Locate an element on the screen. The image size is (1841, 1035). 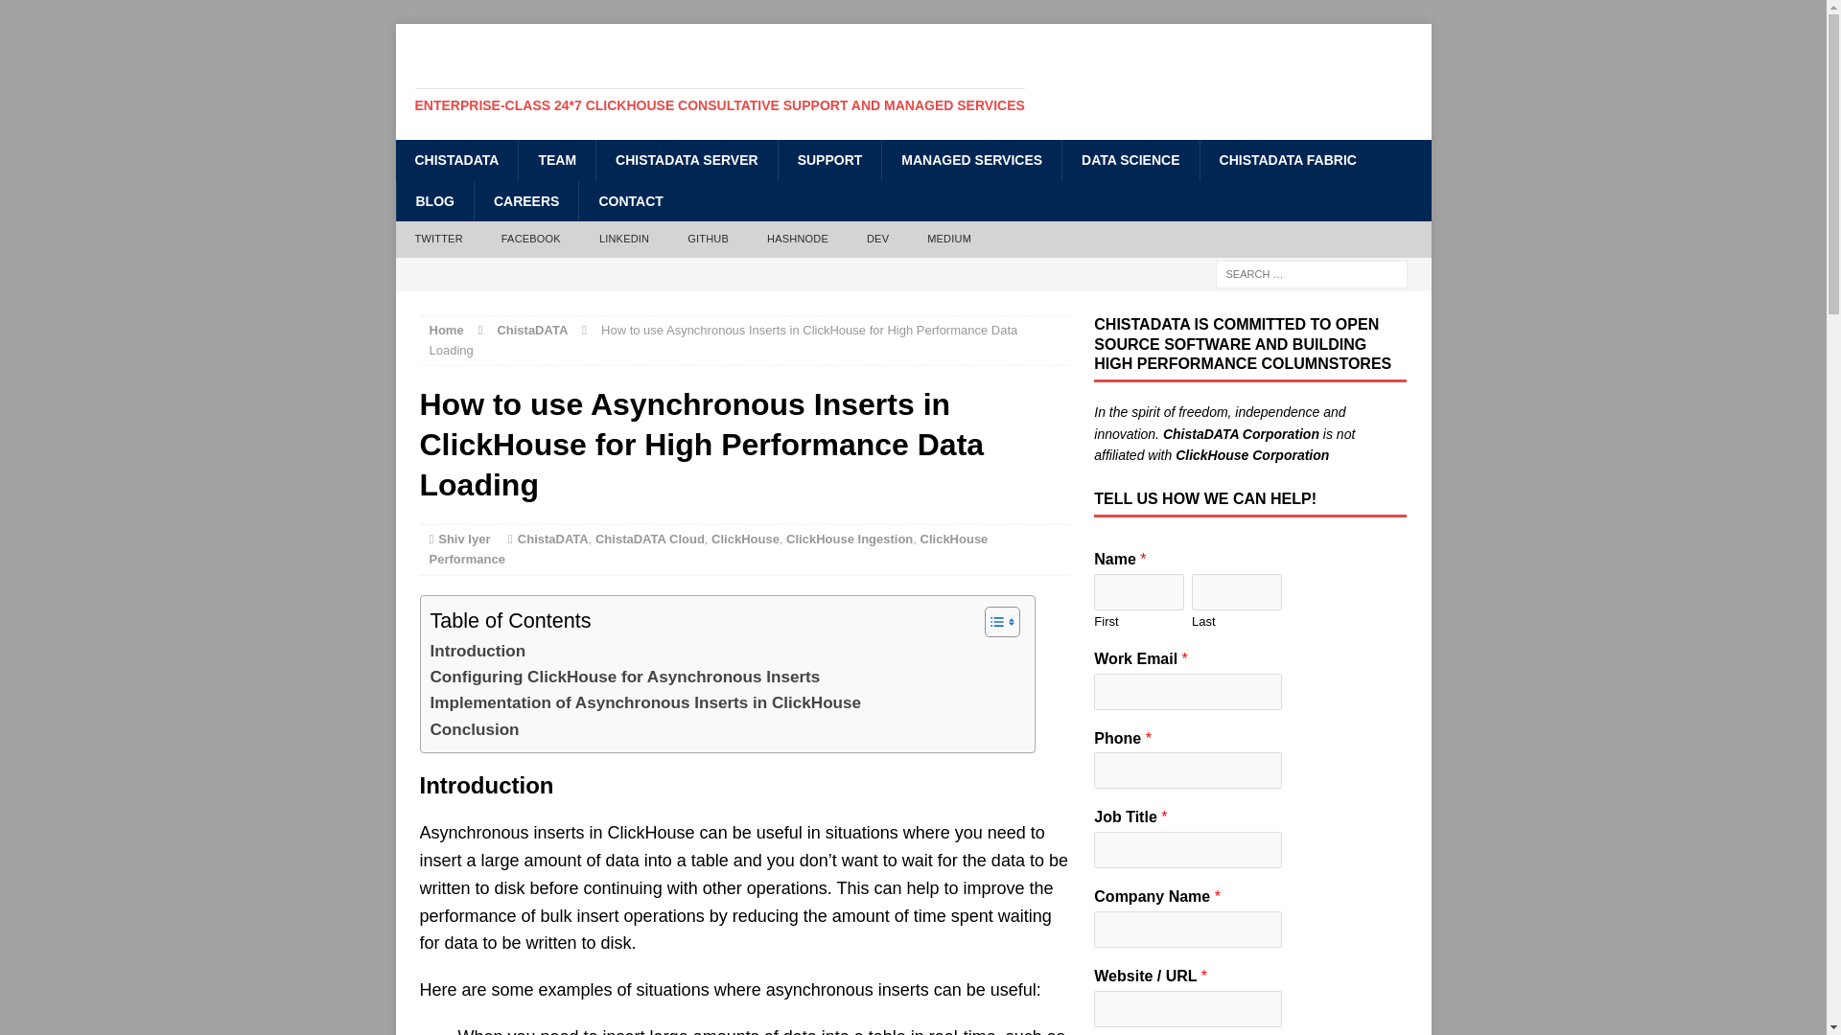
Implementation of Asynchronous Inserts in ClickHouse is located at coordinates (644, 703).